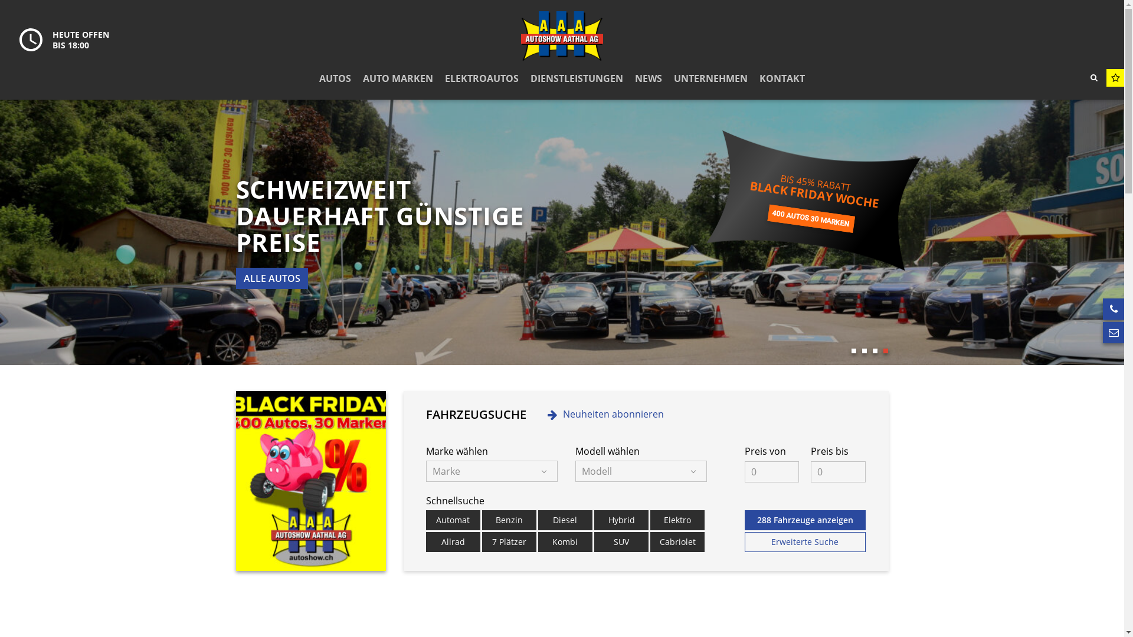  Describe the element at coordinates (805, 520) in the screenshot. I see `288 Fahrzeuge anzeigen` at that location.